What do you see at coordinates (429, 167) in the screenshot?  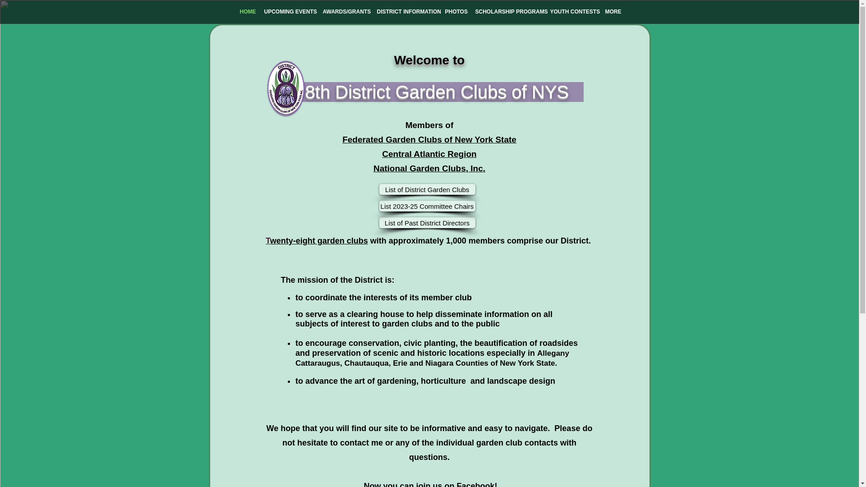 I see `National Garden Clubs, Inc.` at bounding box center [429, 167].